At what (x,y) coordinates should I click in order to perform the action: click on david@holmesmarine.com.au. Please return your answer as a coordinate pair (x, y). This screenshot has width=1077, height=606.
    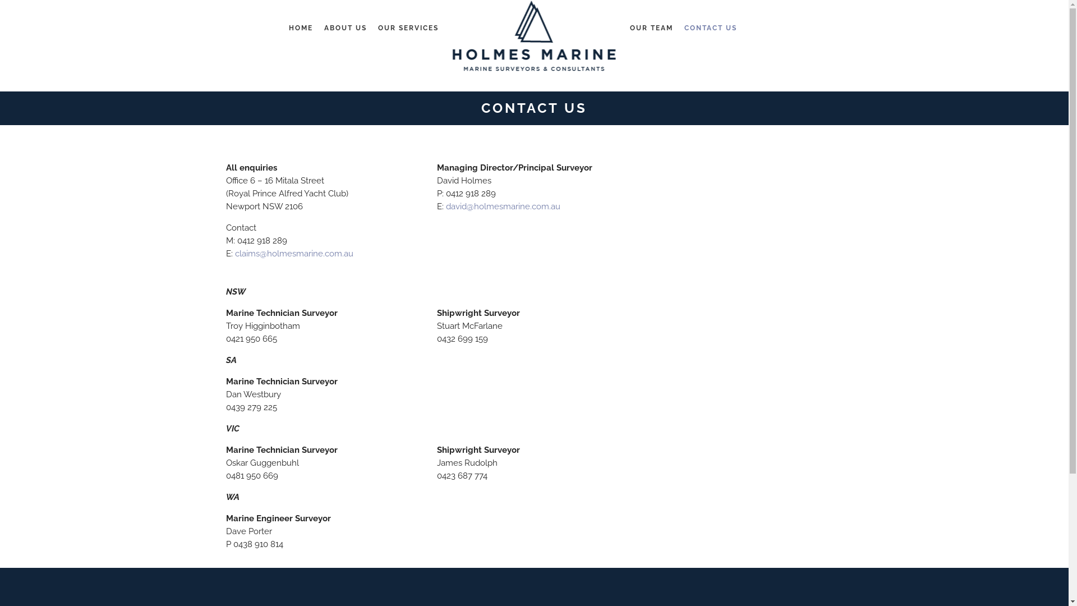
    Looking at the image, I should click on (503, 206).